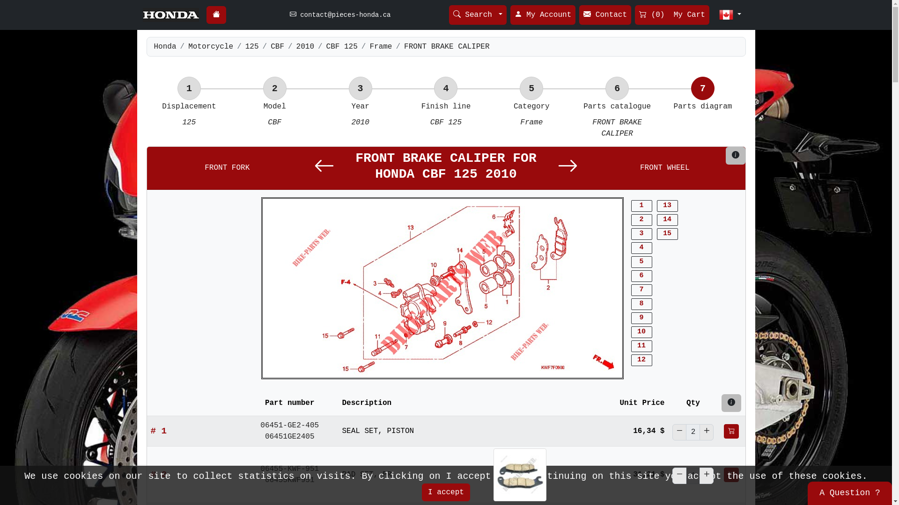 The height and width of the screenshot is (505, 899). Describe the element at coordinates (617, 88) in the screenshot. I see `6` at that location.